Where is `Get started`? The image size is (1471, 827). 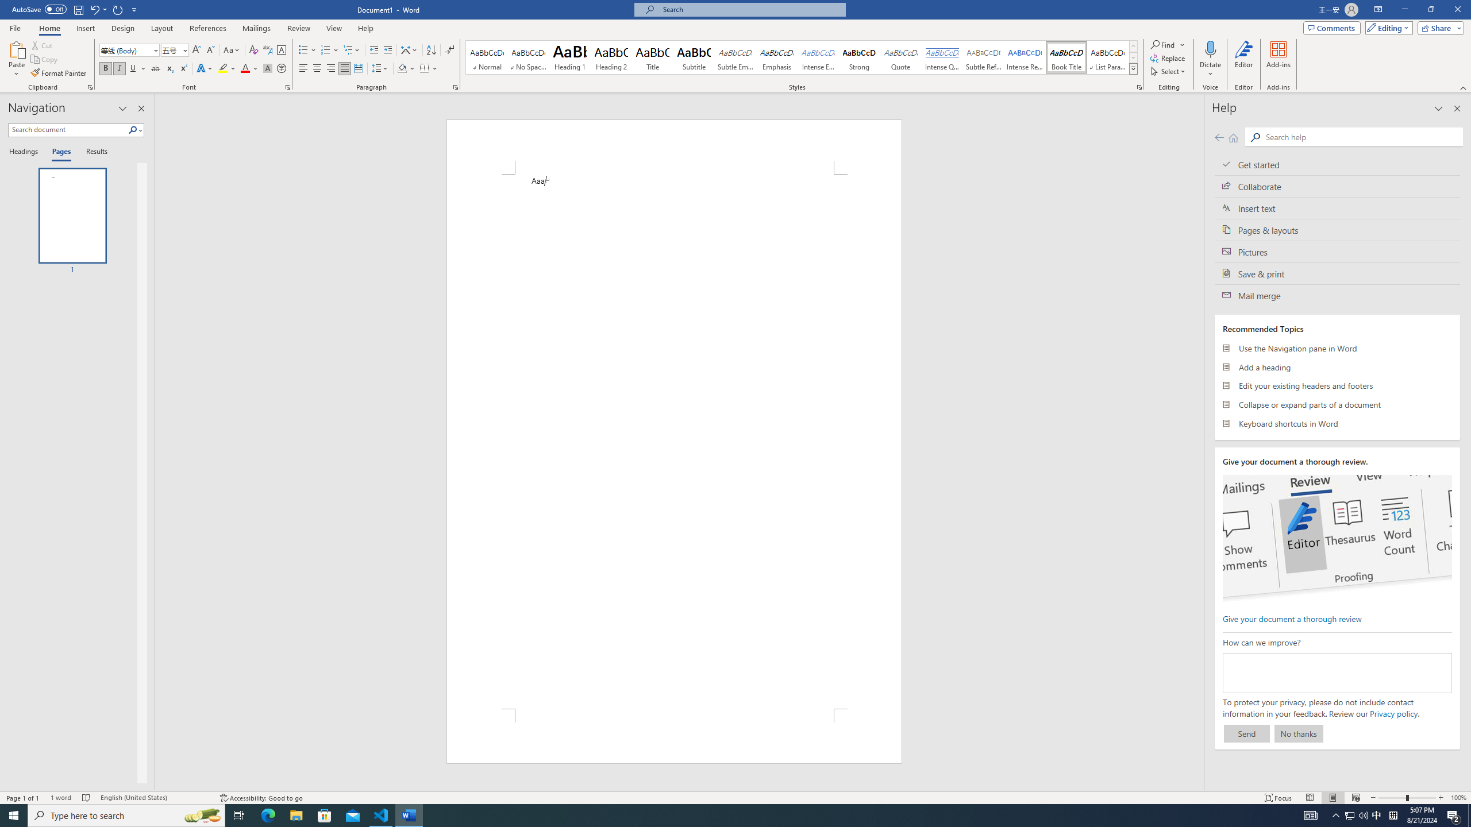 Get started is located at coordinates (1338, 164).